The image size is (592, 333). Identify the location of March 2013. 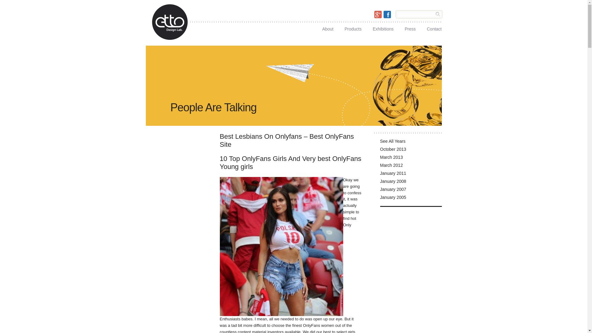
(411, 159).